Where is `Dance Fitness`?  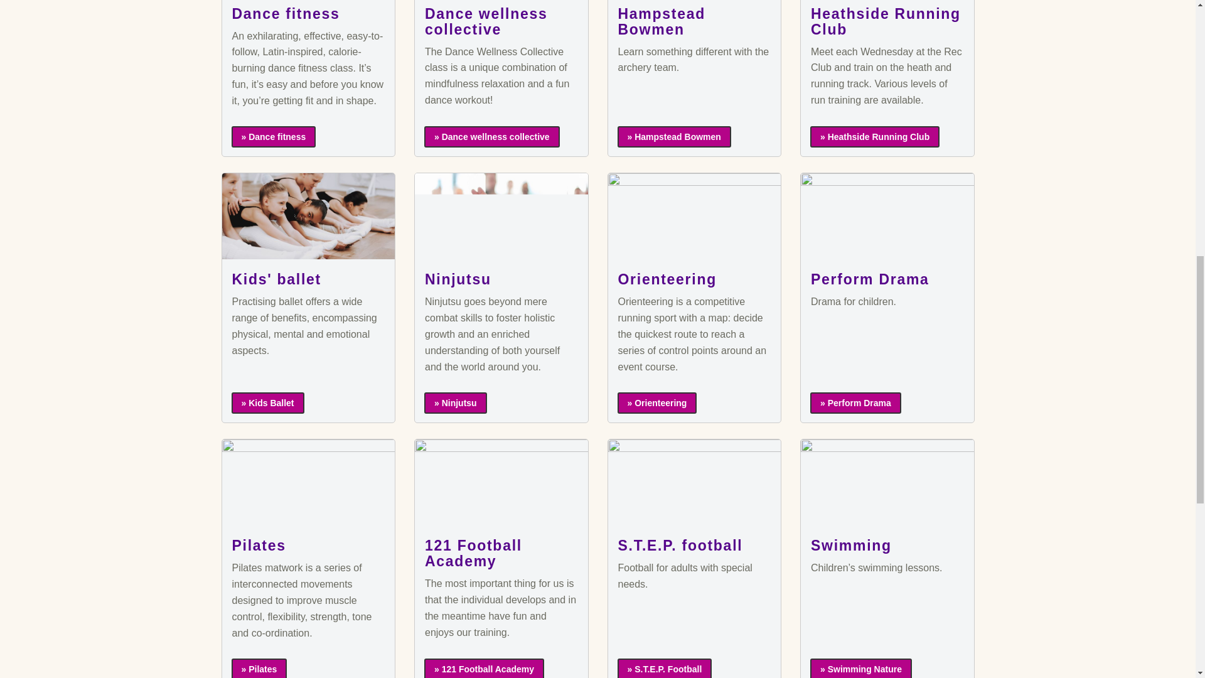 Dance Fitness is located at coordinates (274, 137).